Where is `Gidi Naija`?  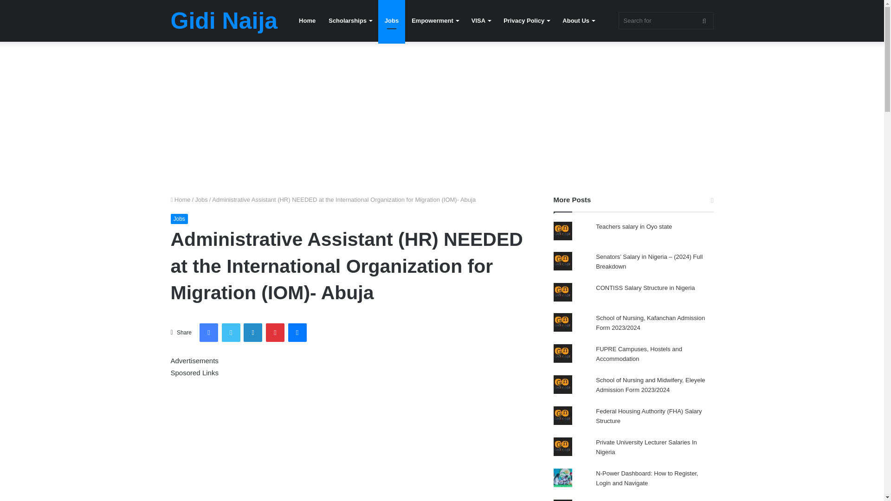
Gidi Naija is located at coordinates (225, 21).